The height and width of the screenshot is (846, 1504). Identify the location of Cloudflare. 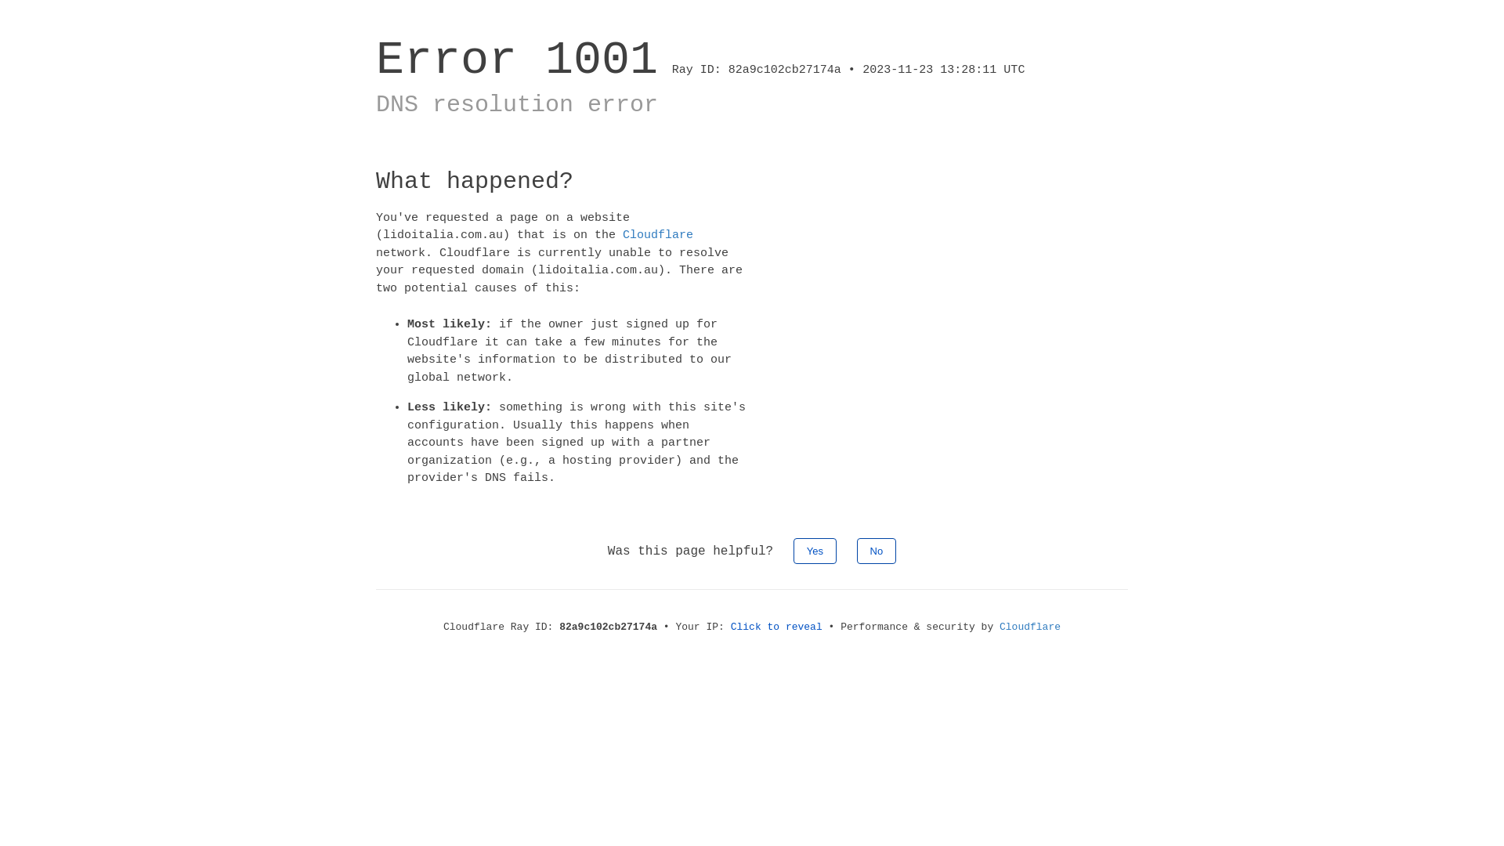
(658, 235).